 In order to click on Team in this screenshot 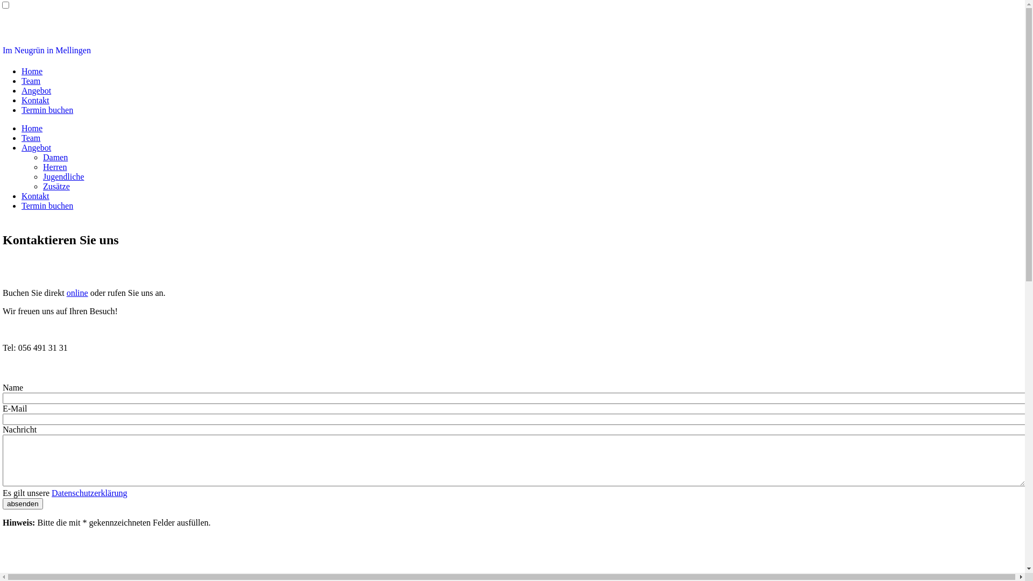, I will do `click(31, 81)`.